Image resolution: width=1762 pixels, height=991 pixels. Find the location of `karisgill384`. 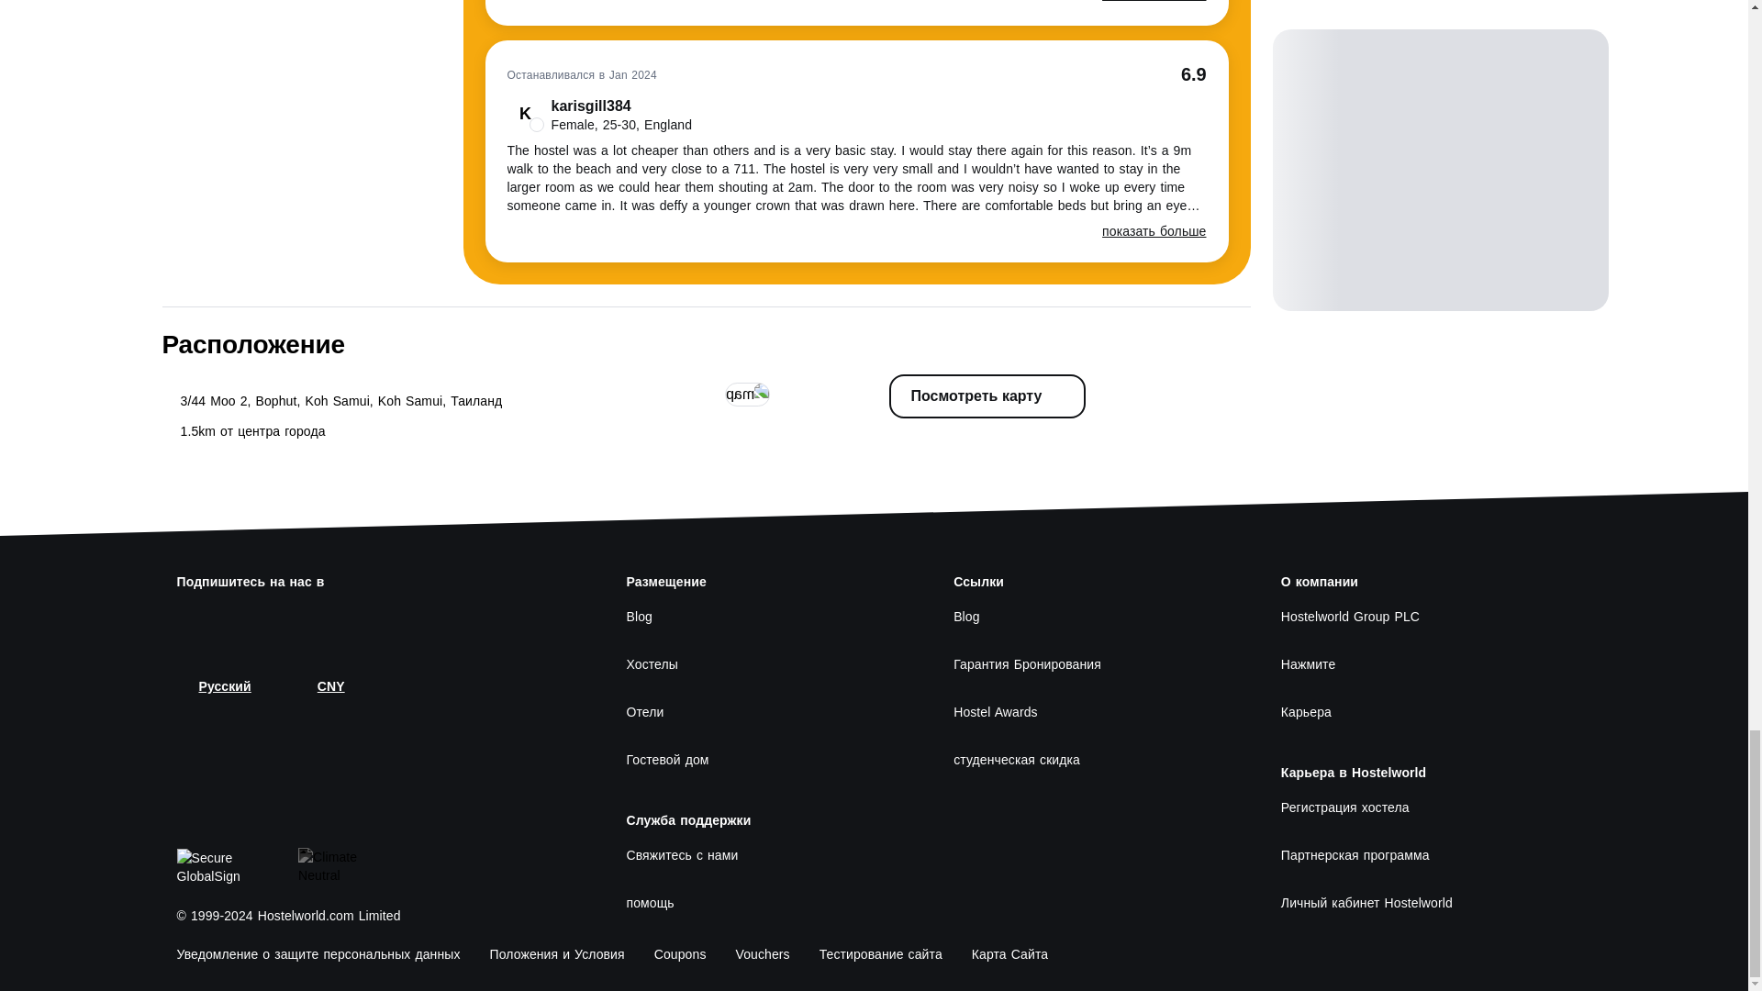

karisgill384 is located at coordinates (599, 114).